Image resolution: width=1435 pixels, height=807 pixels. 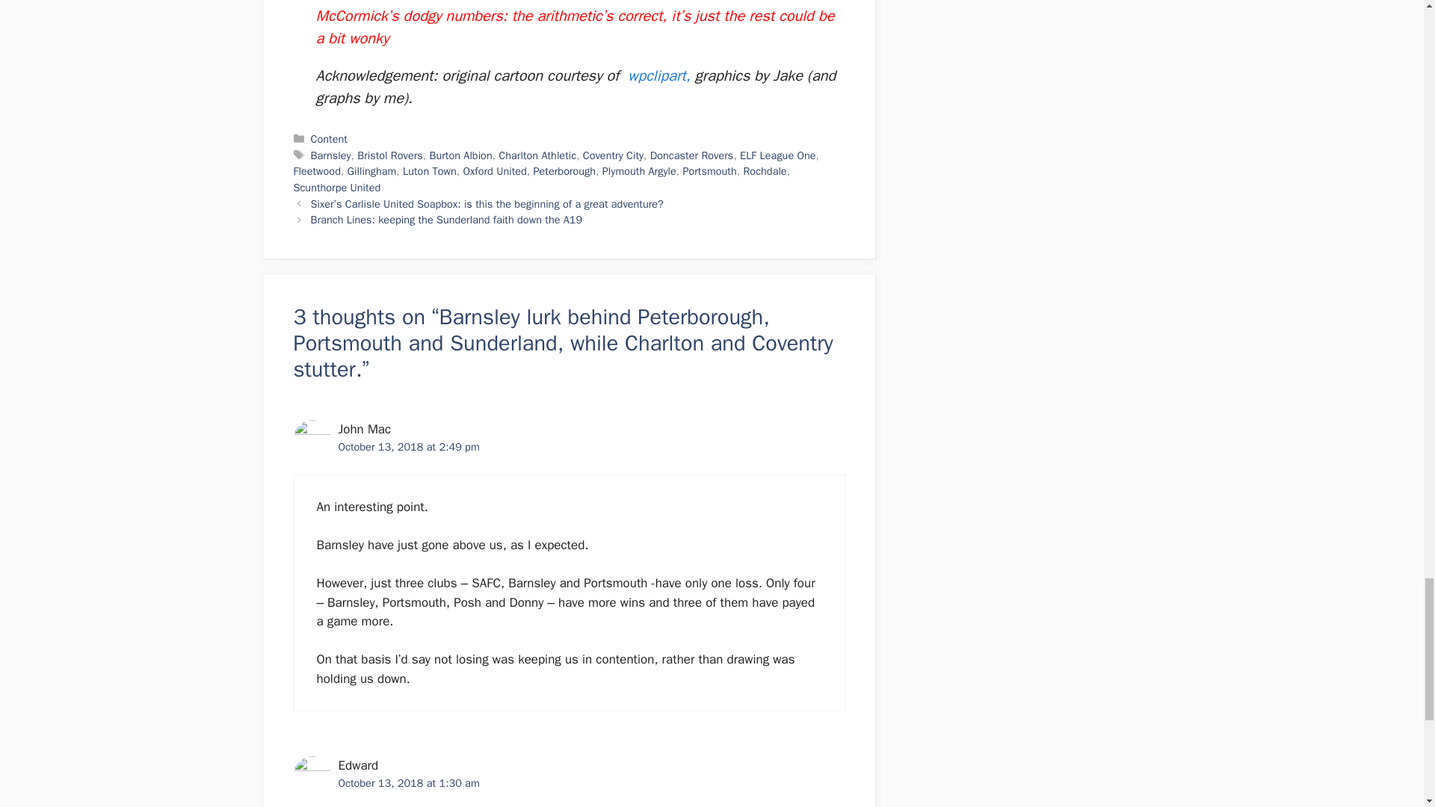 What do you see at coordinates (639, 170) in the screenshot?
I see `Plymouth Argyle` at bounding box center [639, 170].